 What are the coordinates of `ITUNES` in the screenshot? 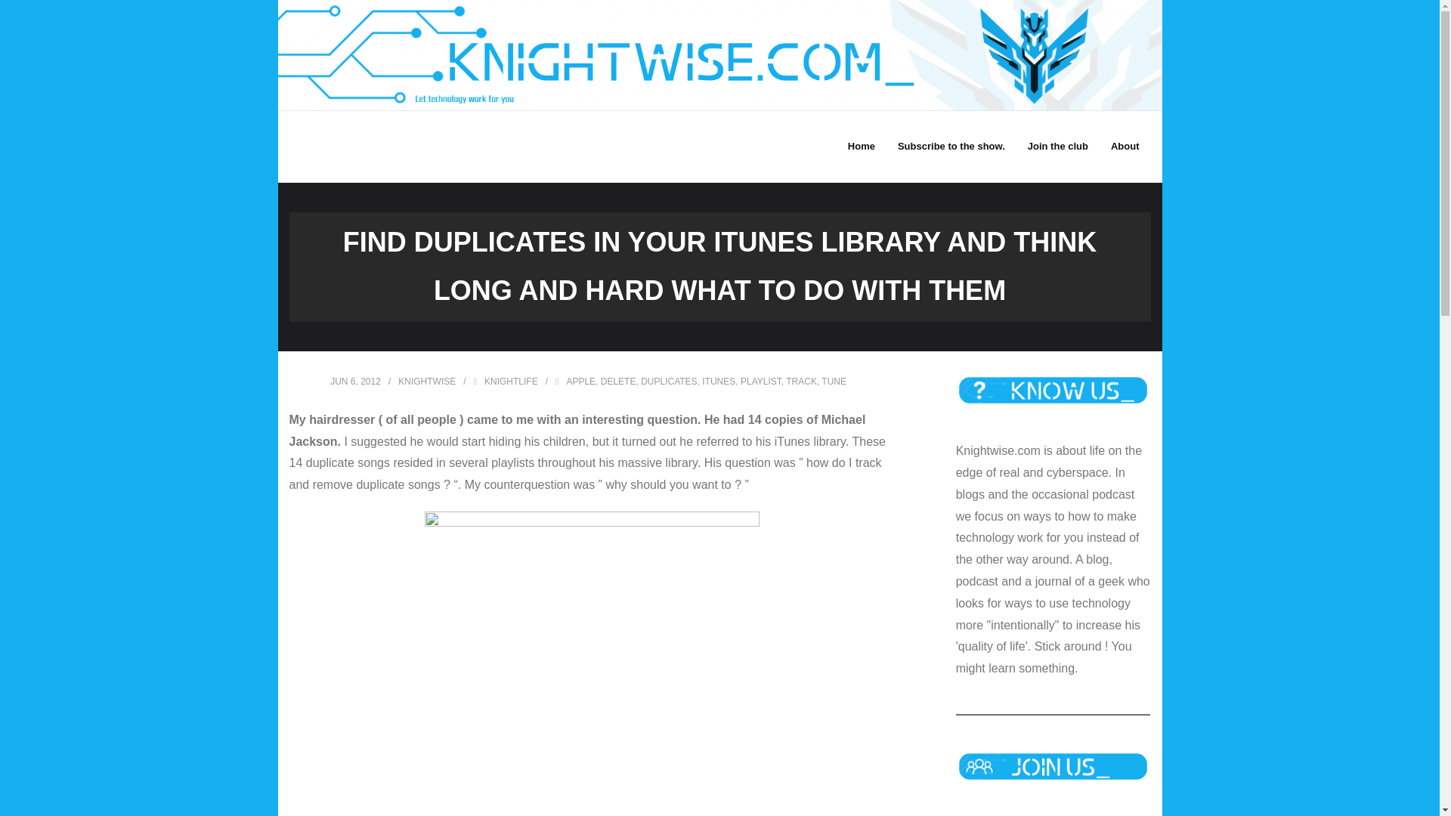 It's located at (719, 381).